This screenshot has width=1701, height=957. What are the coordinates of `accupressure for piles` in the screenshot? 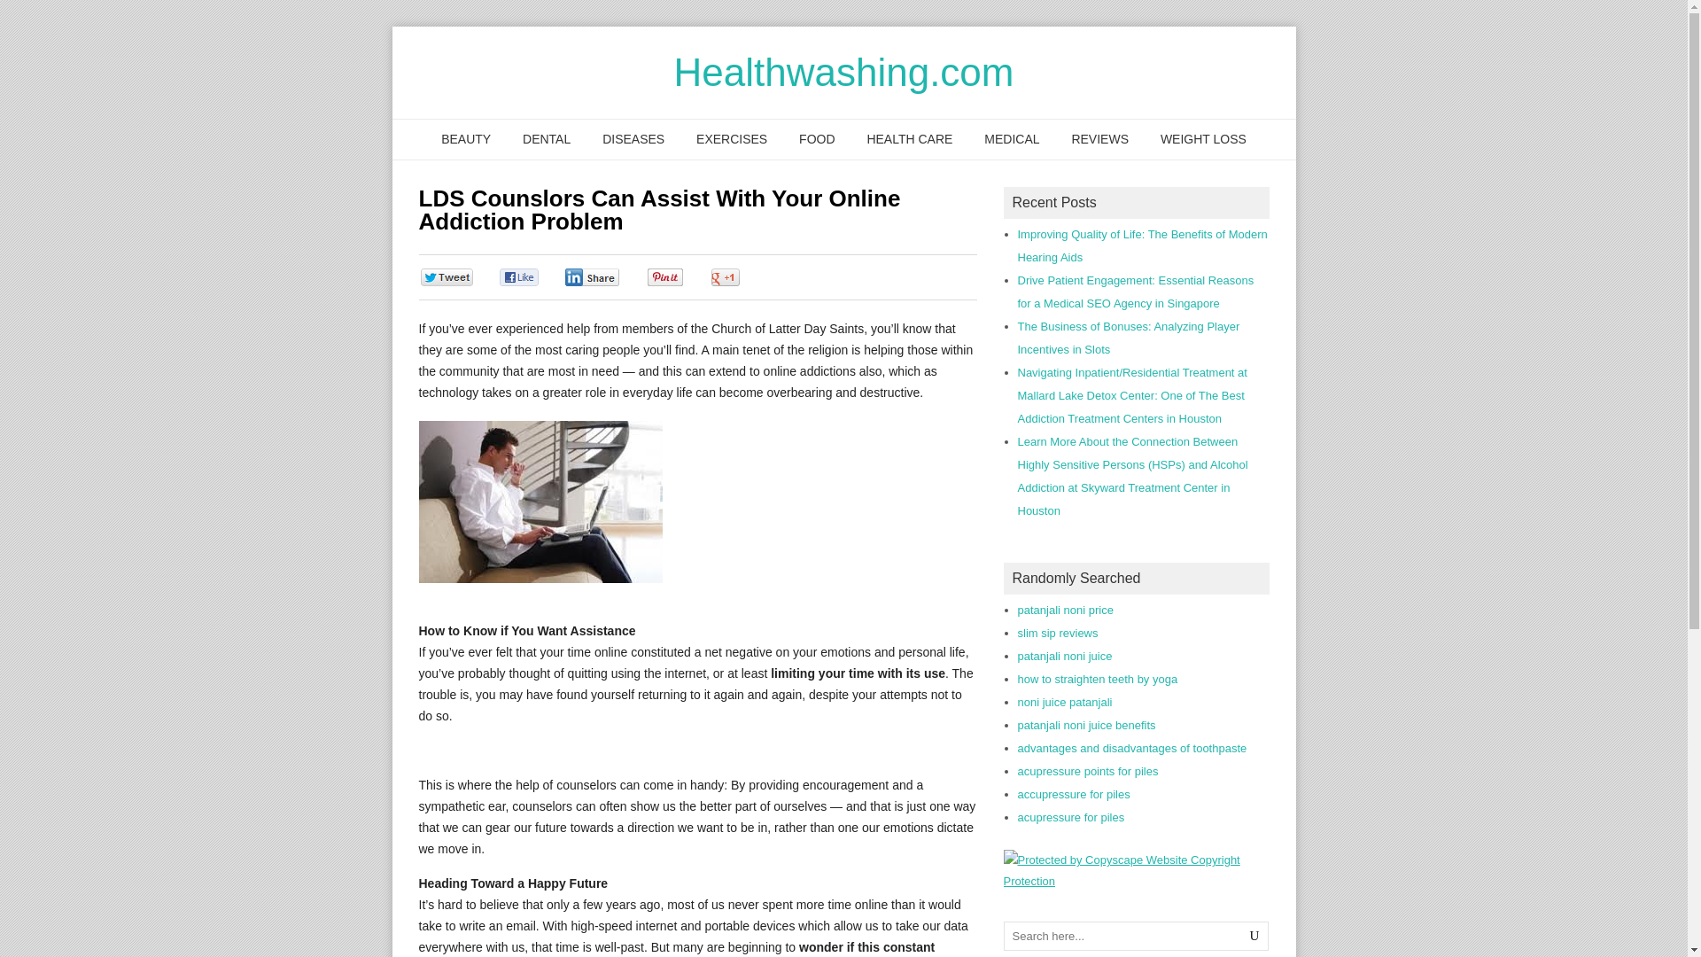 It's located at (1073, 794).